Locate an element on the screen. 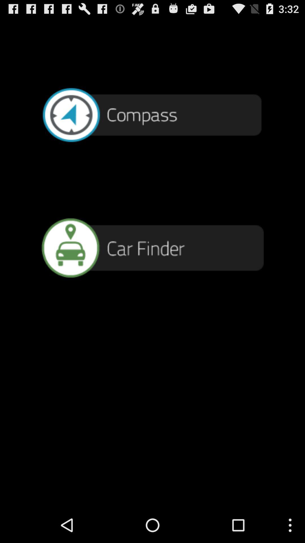 This screenshot has width=305, height=543. find car is located at coordinates (152, 248).